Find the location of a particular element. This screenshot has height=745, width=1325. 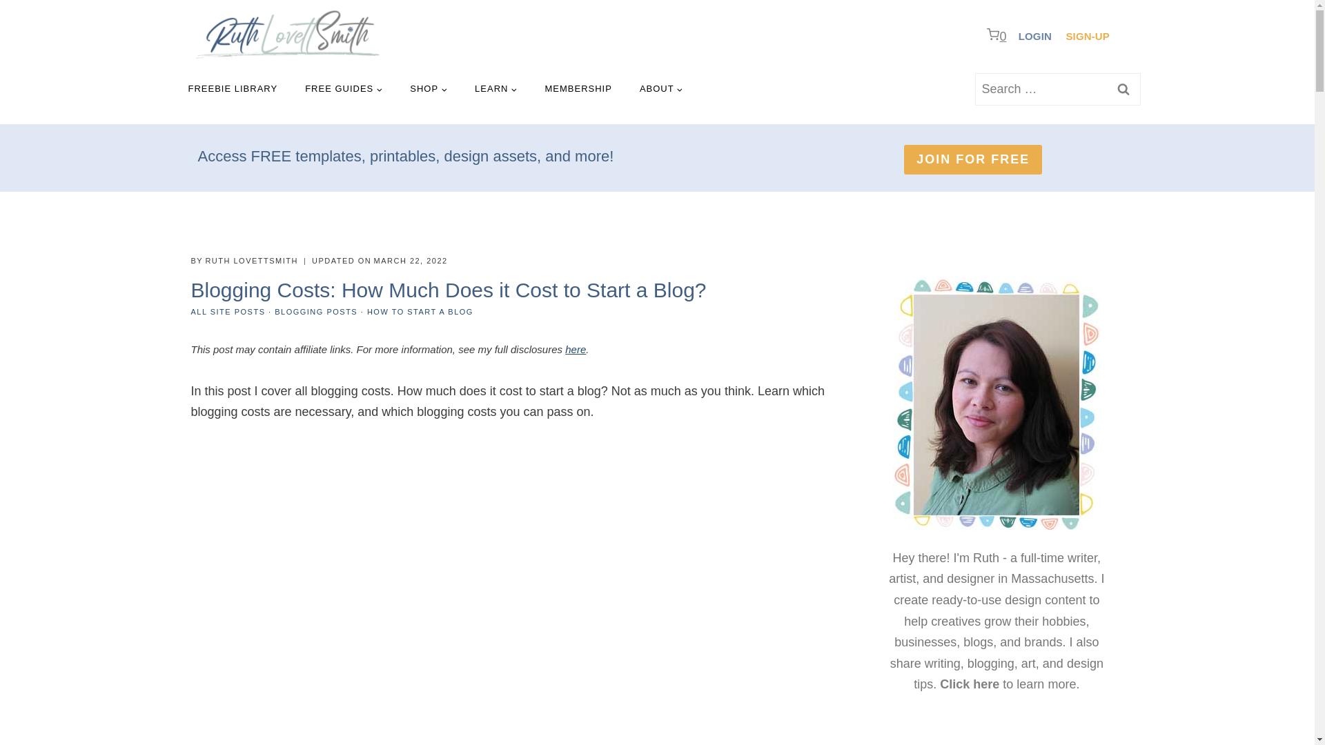

Search is located at coordinates (1122, 89).